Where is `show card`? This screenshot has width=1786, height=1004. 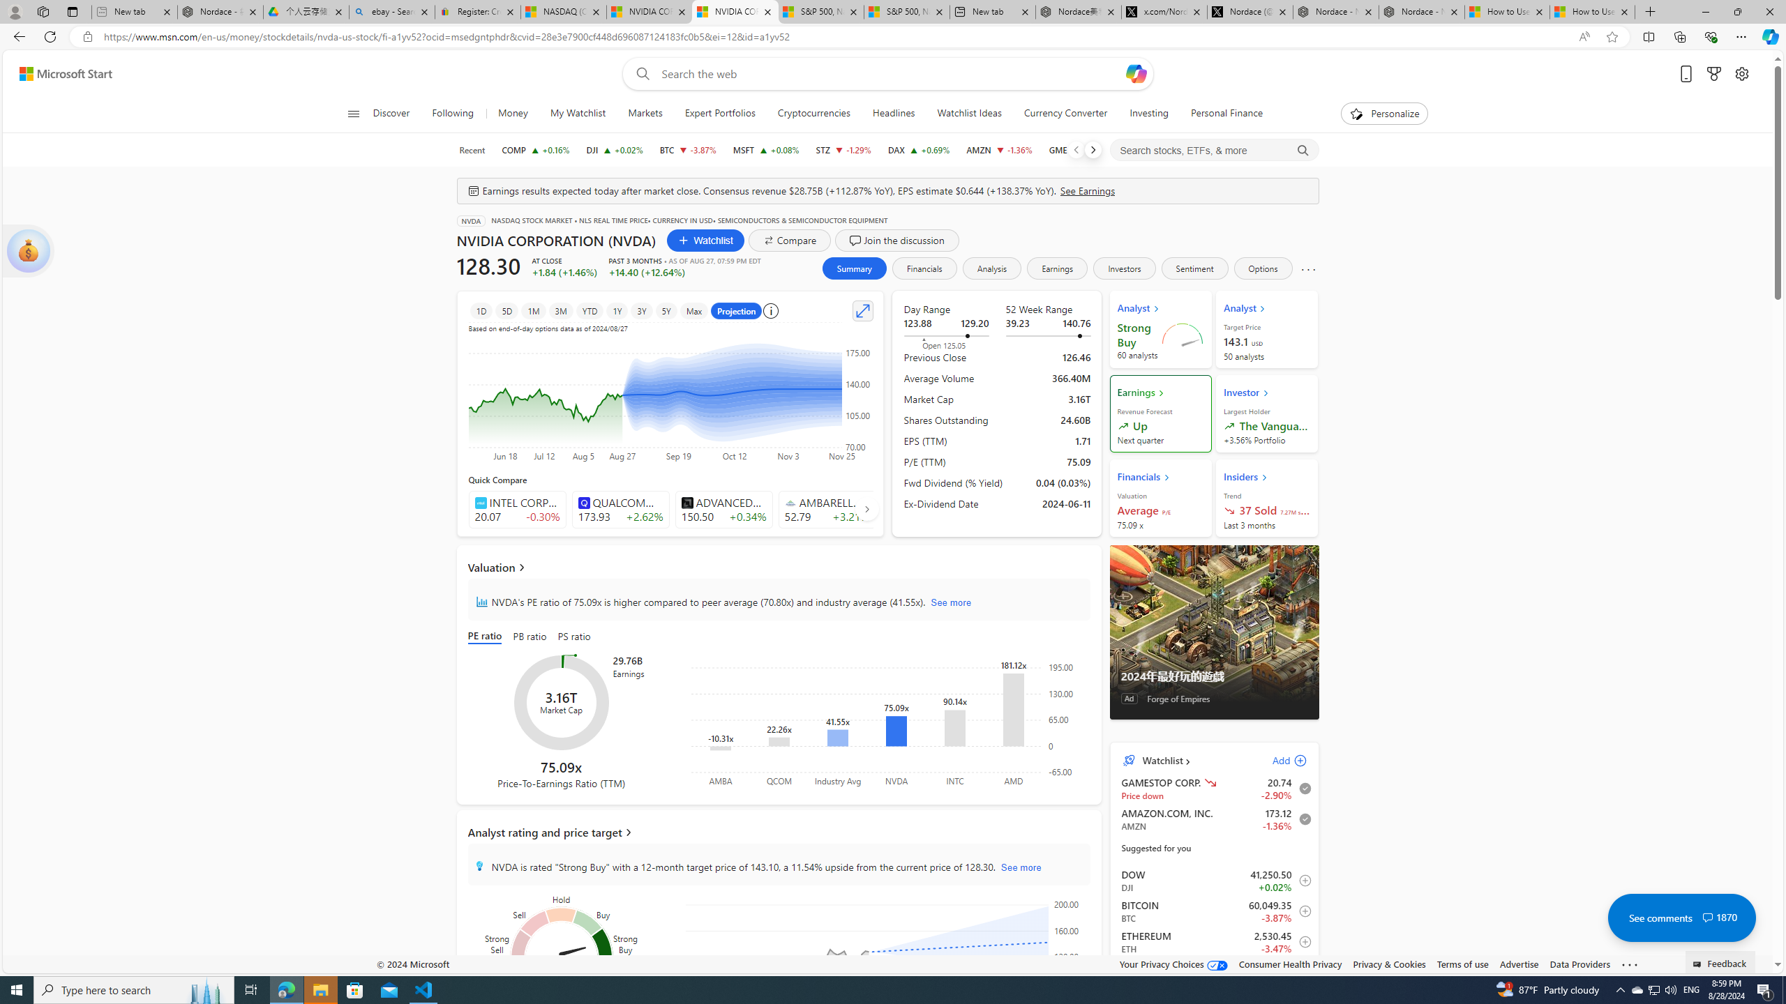
show card is located at coordinates (28, 251).